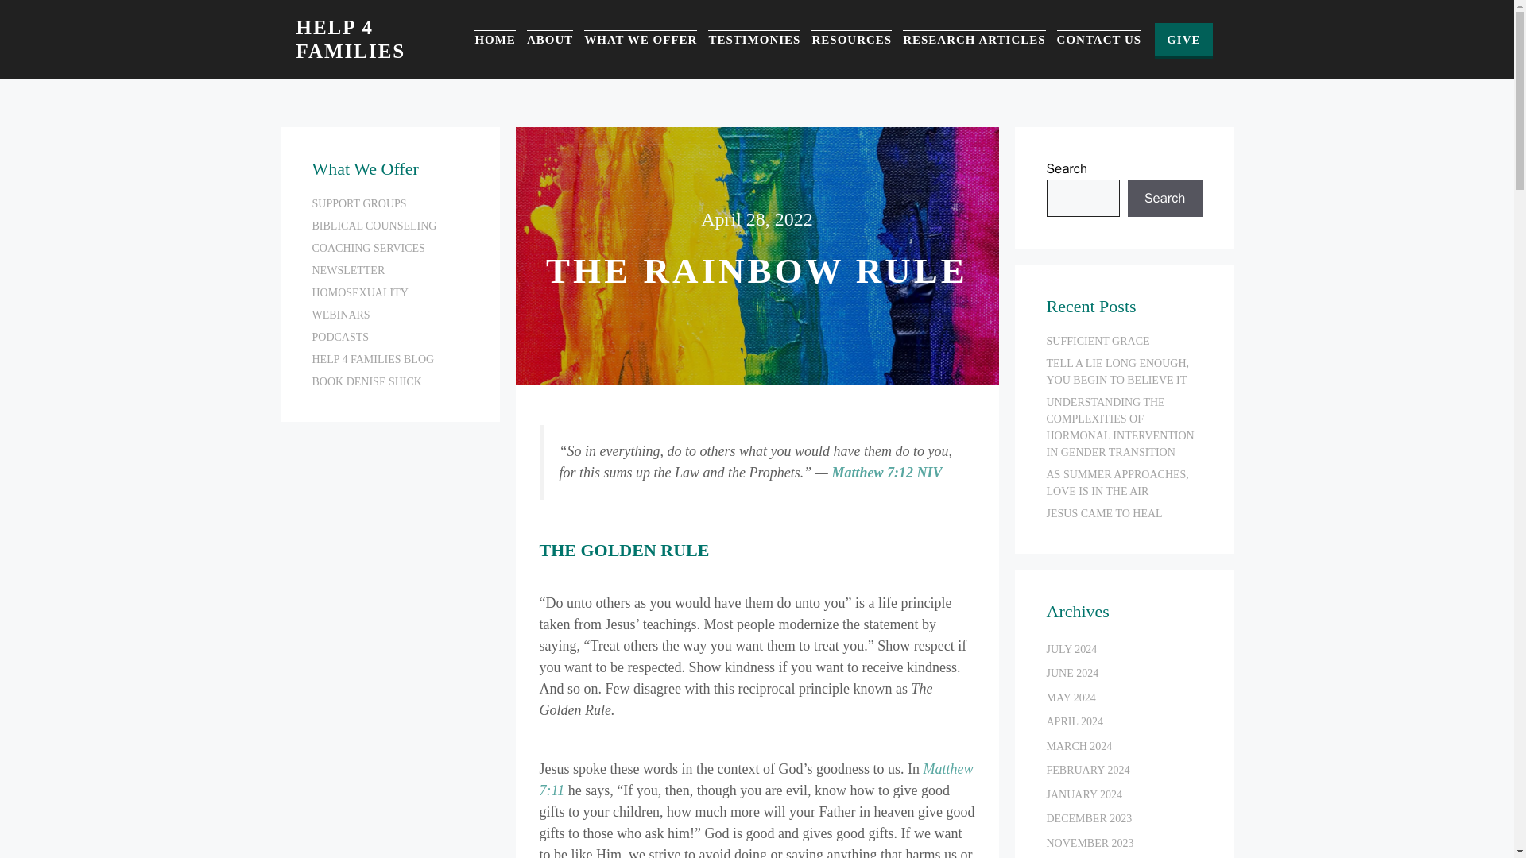 The width and height of the screenshot is (1526, 858). Describe the element at coordinates (641, 40) in the screenshot. I see `WHAT WE OFFER` at that location.